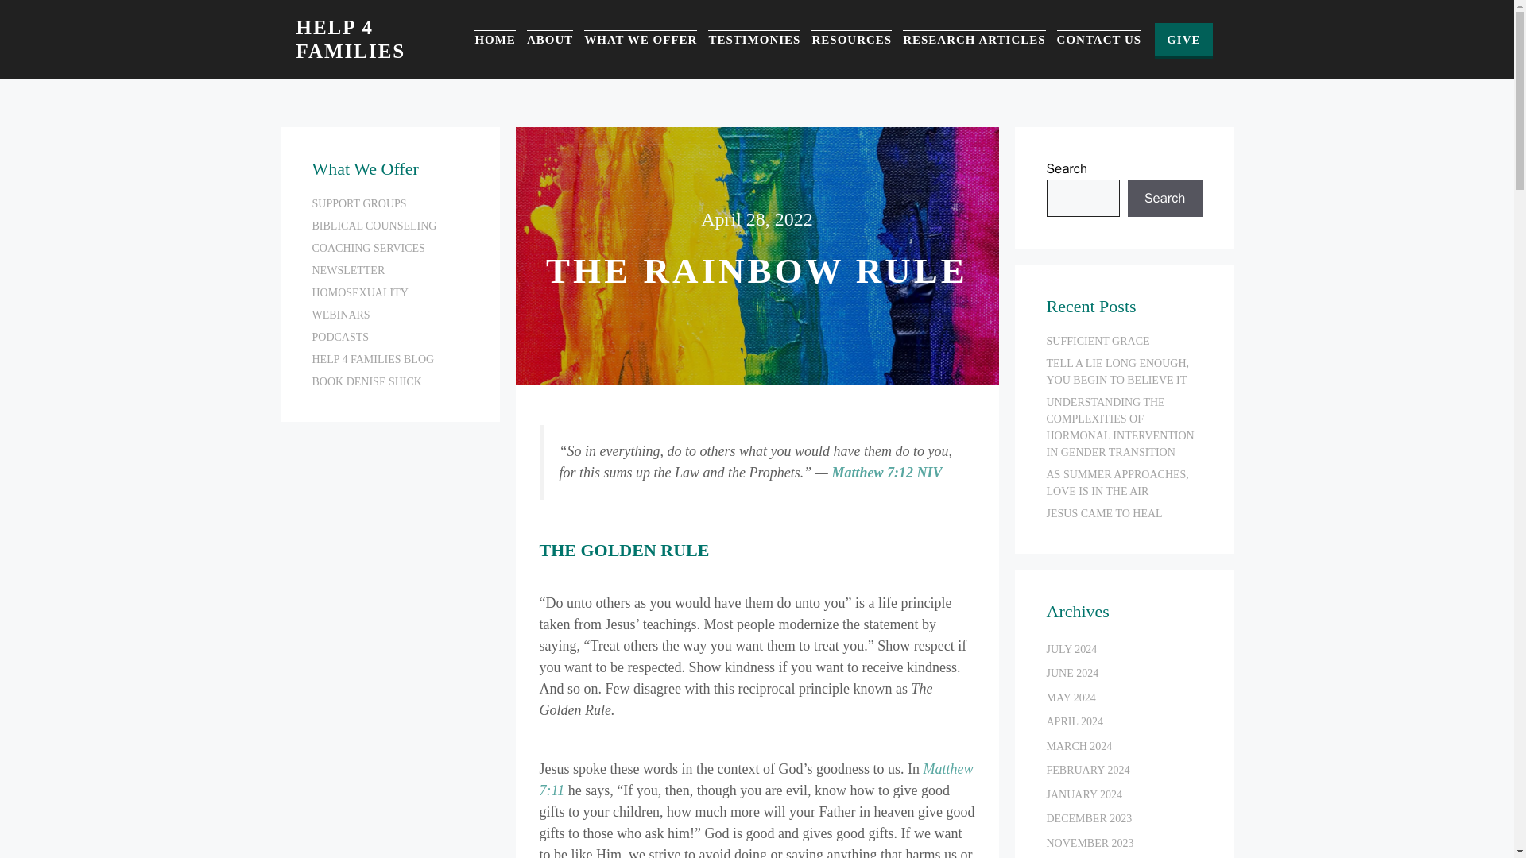 The width and height of the screenshot is (1526, 858). Describe the element at coordinates (641, 40) in the screenshot. I see `WHAT WE OFFER` at that location.